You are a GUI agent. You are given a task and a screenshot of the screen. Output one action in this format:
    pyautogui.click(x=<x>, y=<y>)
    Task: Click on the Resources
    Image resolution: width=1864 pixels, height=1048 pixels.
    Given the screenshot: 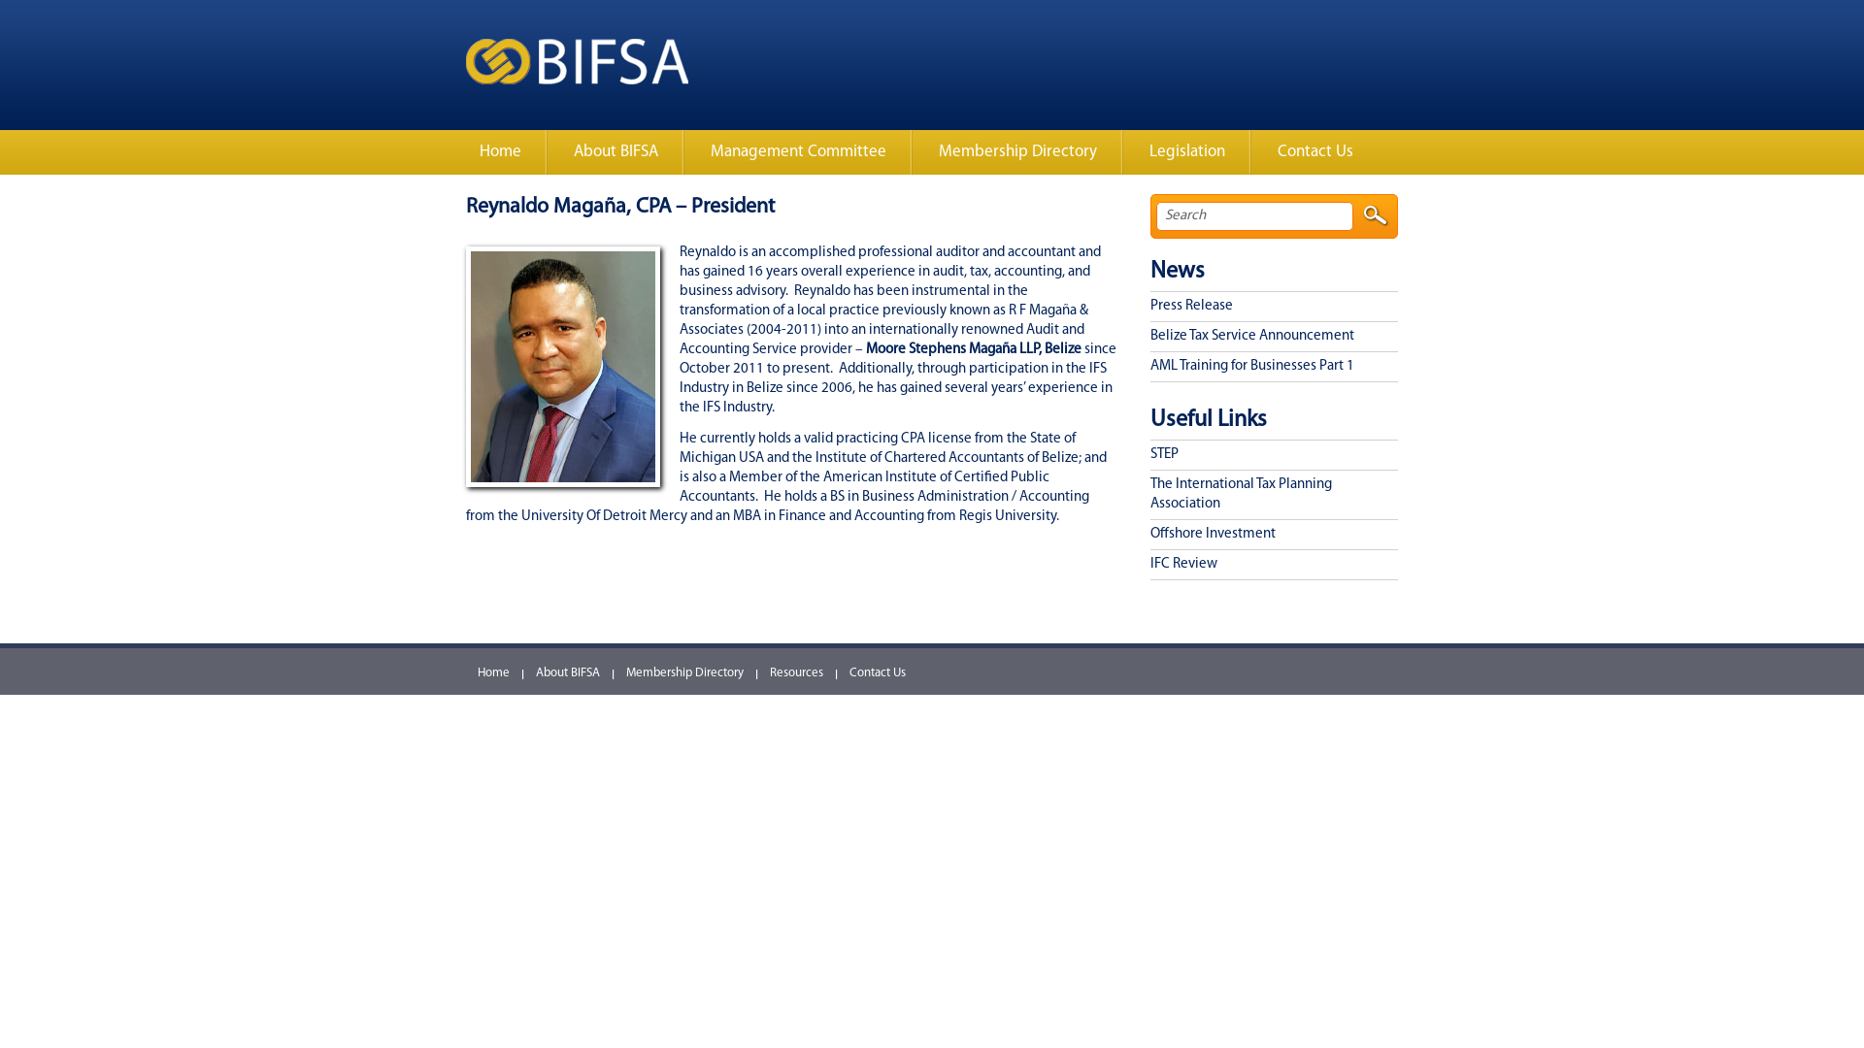 What is the action you would take?
    pyautogui.click(x=798, y=673)
    